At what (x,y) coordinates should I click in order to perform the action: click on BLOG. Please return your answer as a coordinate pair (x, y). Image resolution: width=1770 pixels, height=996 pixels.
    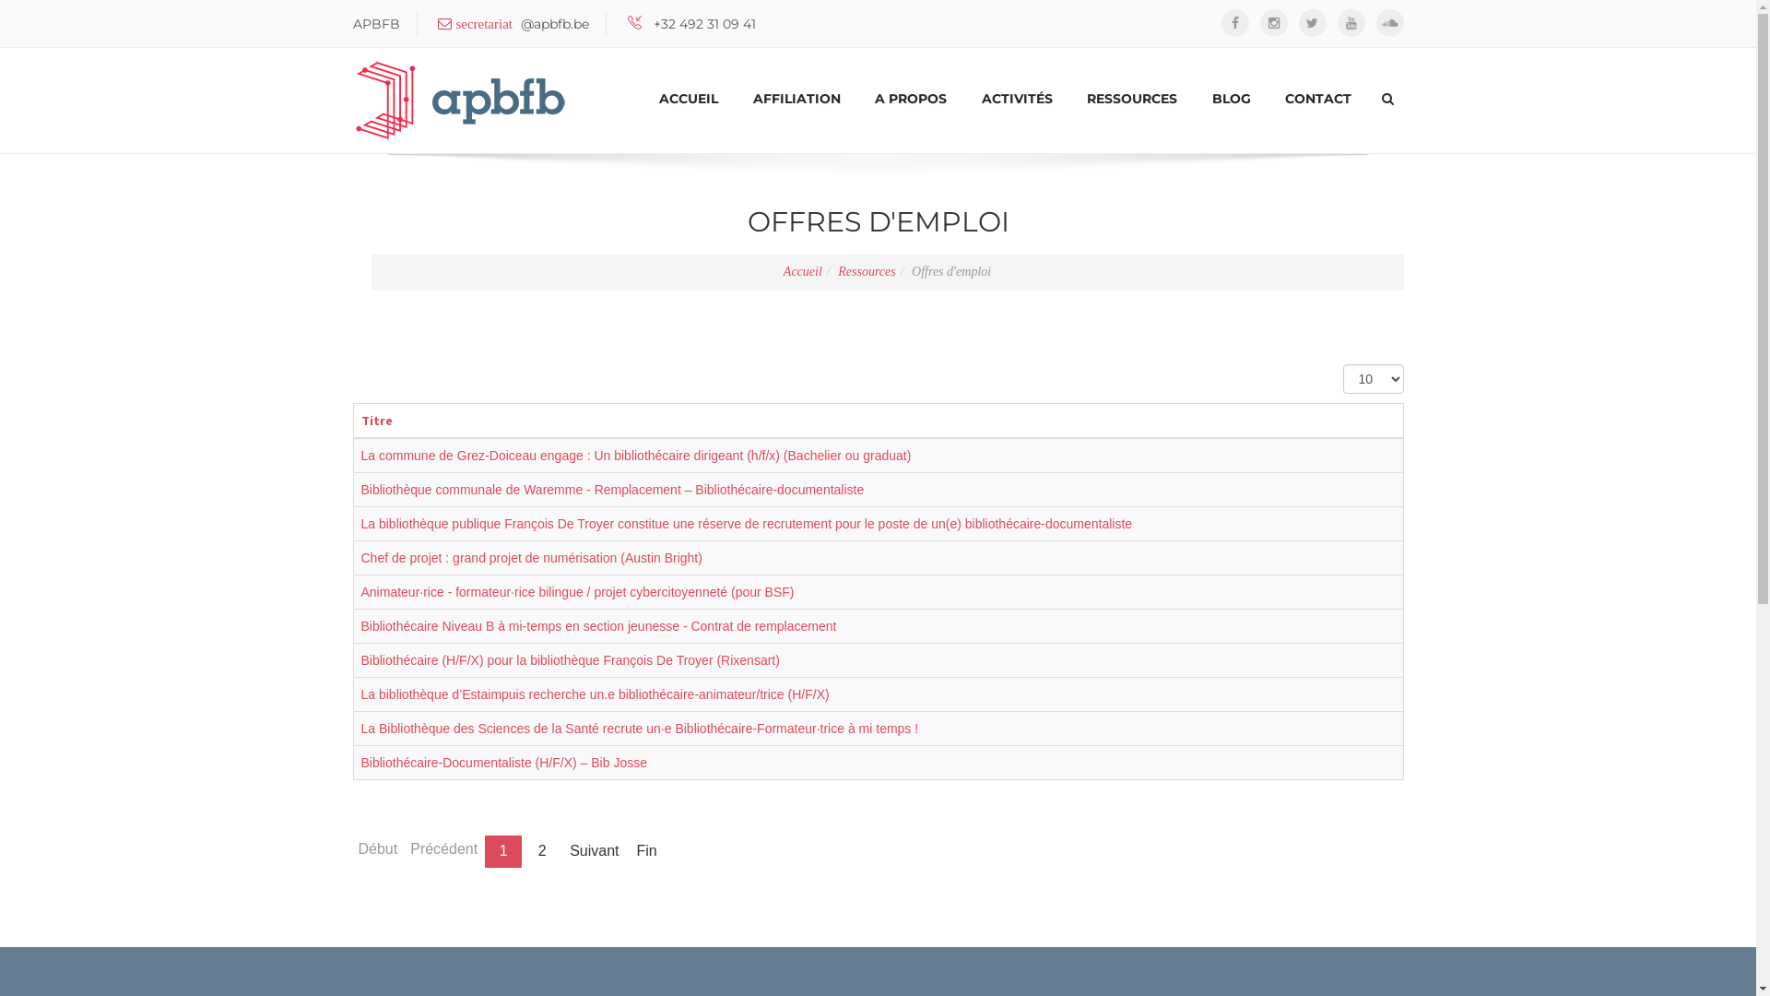
    Looking at the image, I should click on (1232, 99).